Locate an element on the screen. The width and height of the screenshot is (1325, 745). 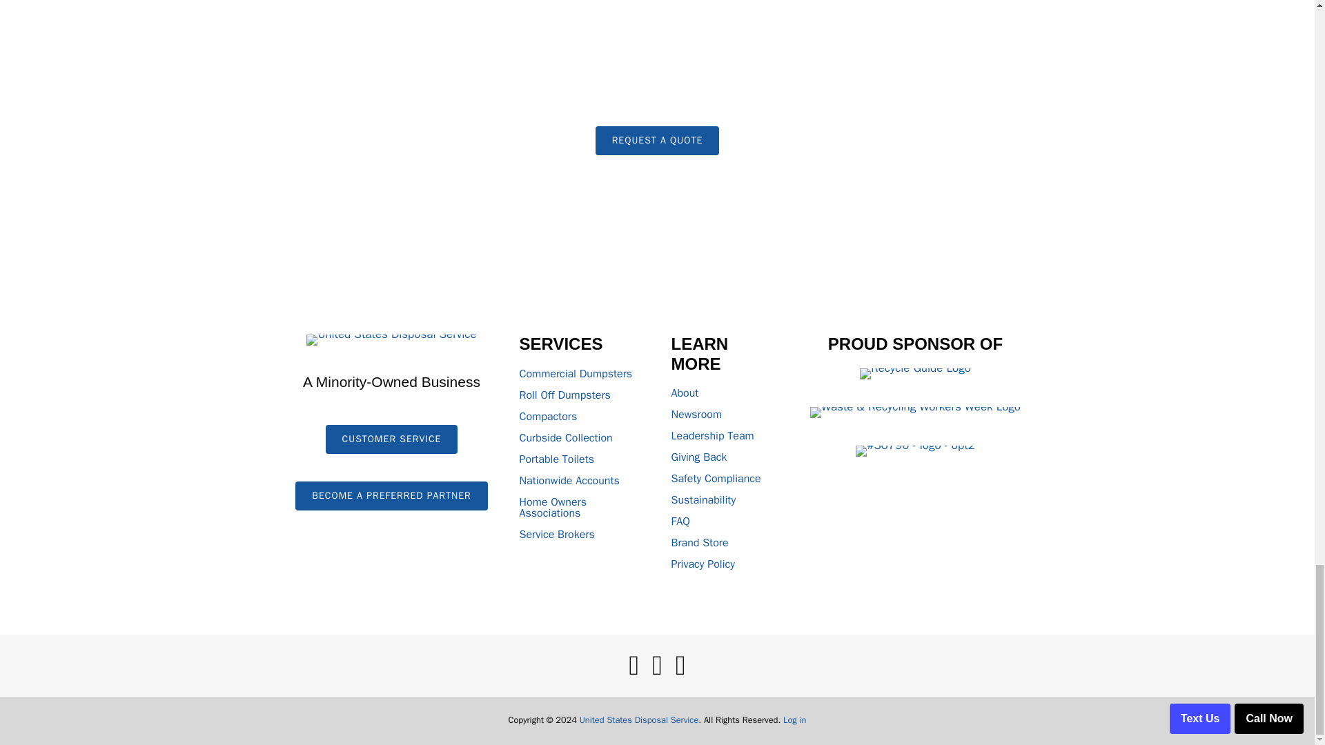
United States Disposal Service is located at coordinates (391, 339).